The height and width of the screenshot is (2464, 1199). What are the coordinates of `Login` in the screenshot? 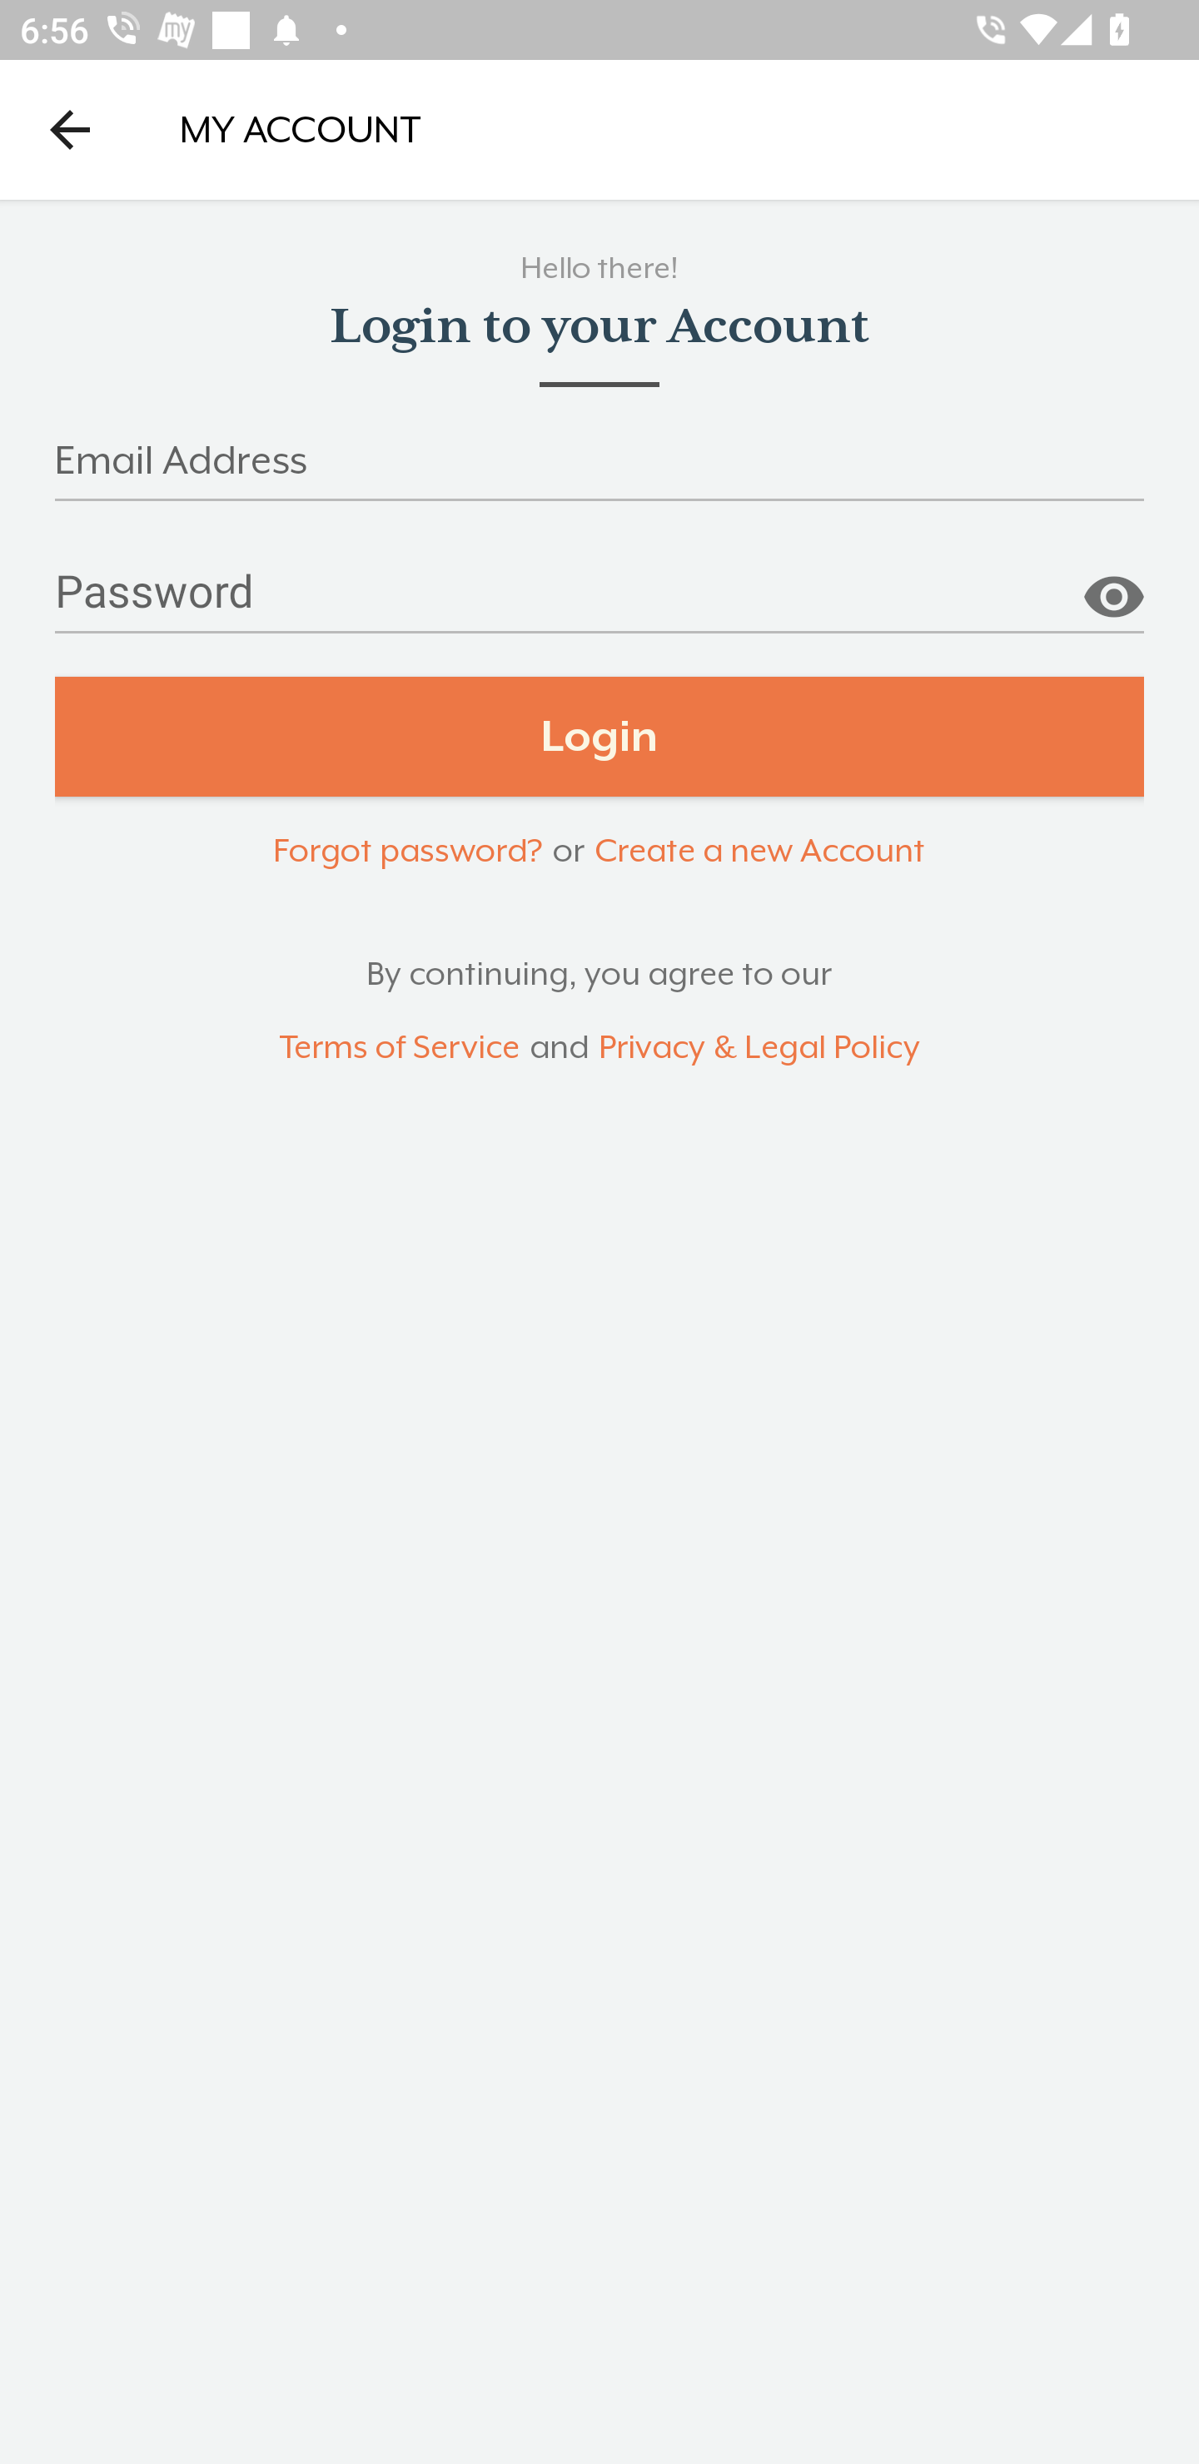 It's located at (599, 737).